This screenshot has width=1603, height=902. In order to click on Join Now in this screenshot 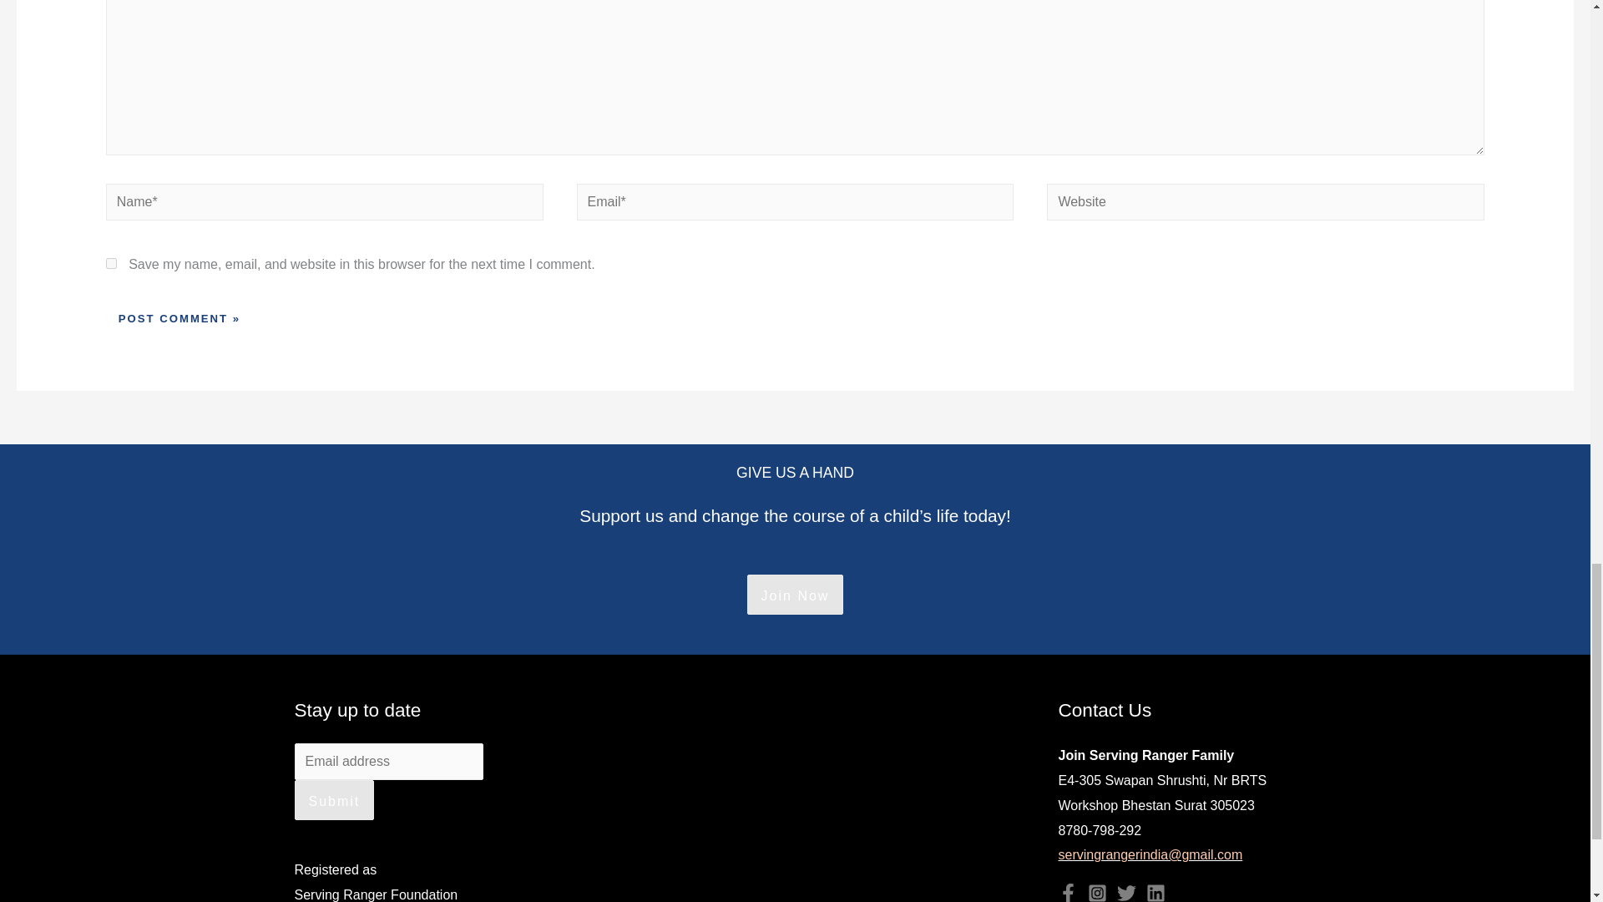, I will do `click(795, 596)`.